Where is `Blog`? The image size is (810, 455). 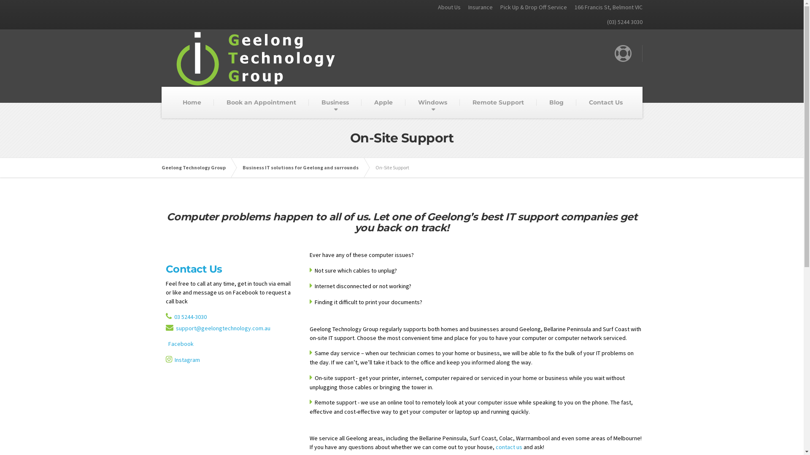
Blog is located at coordinates (556, 103).